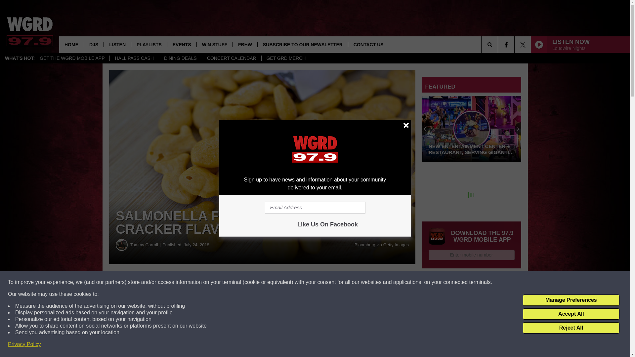  Describe the element at coordinates (245, 44) in the screenshot. I see `FBHW` at that location.